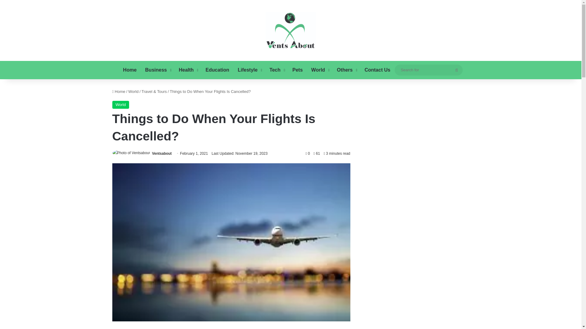  I want to click on Tech, so click(277, 70).